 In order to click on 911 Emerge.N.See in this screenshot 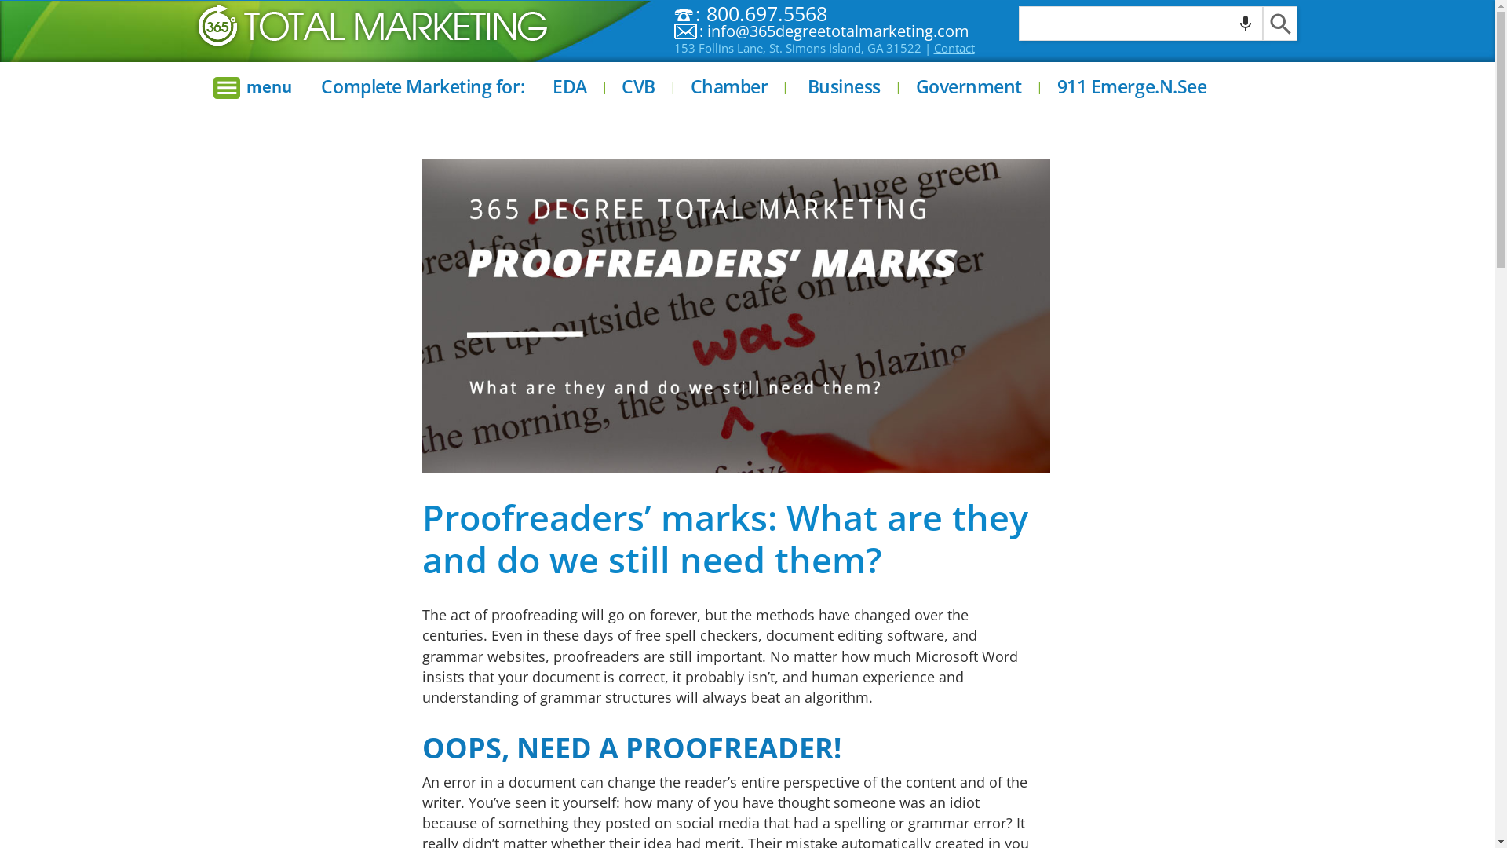, I will do `click(1132, 89)`.